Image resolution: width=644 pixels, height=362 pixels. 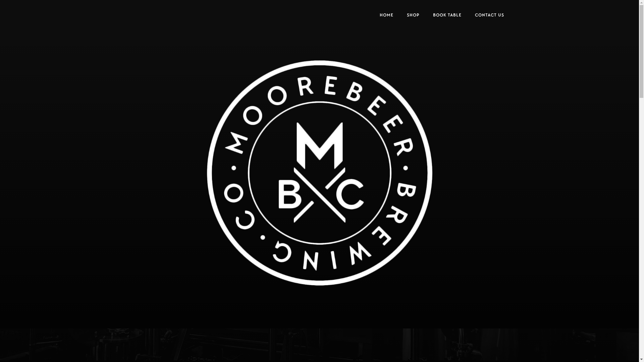 I want to click on HOME, so click(x=386, y=16).